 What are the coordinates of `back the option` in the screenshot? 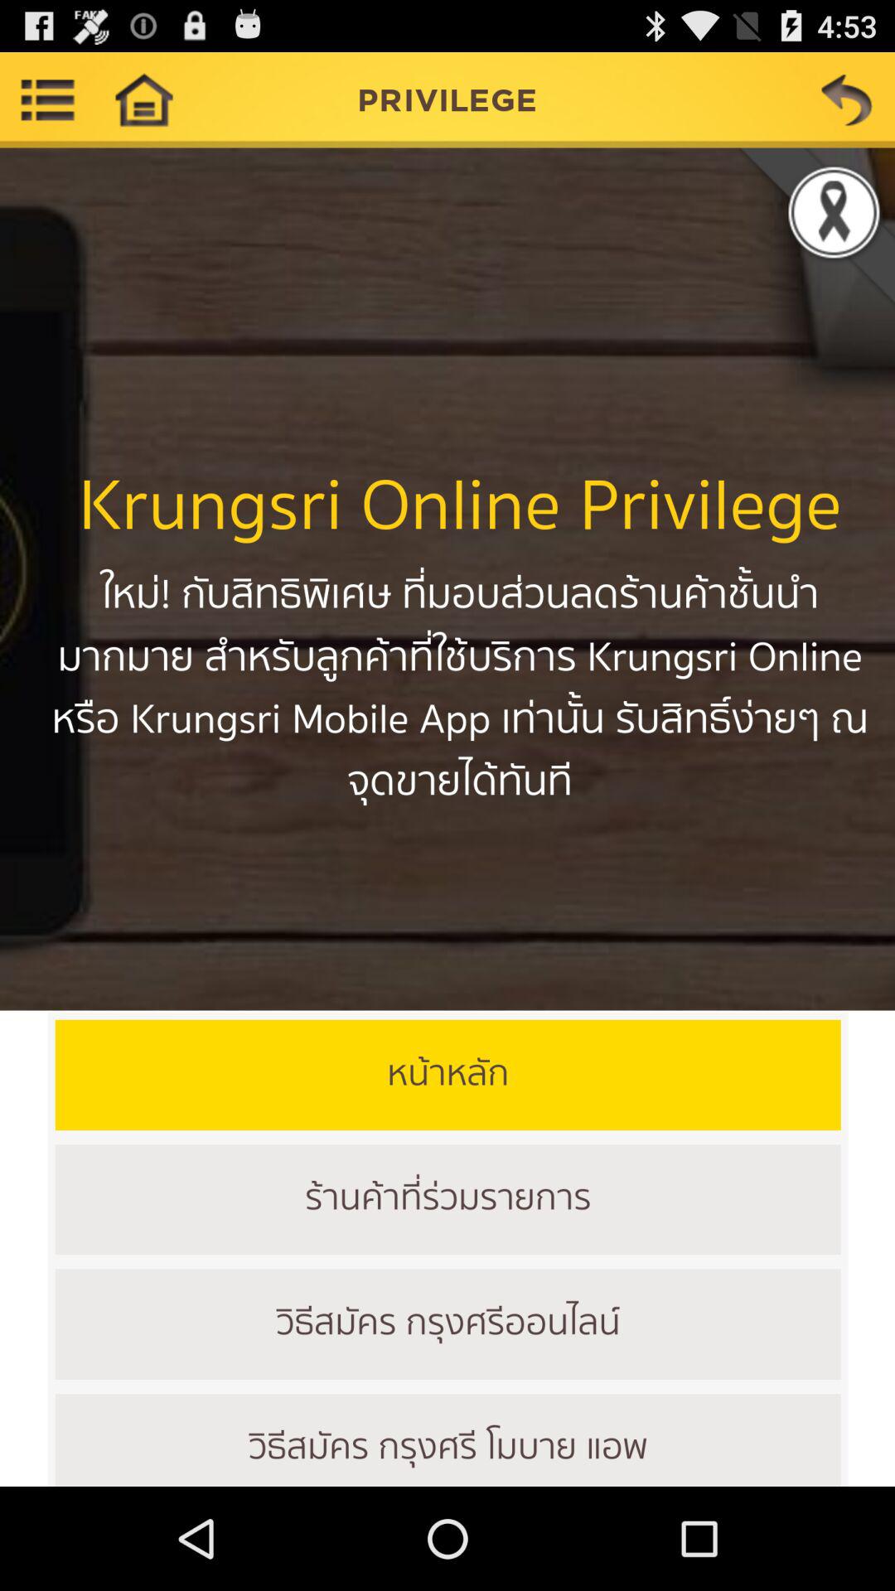 It's located at (847, 99).